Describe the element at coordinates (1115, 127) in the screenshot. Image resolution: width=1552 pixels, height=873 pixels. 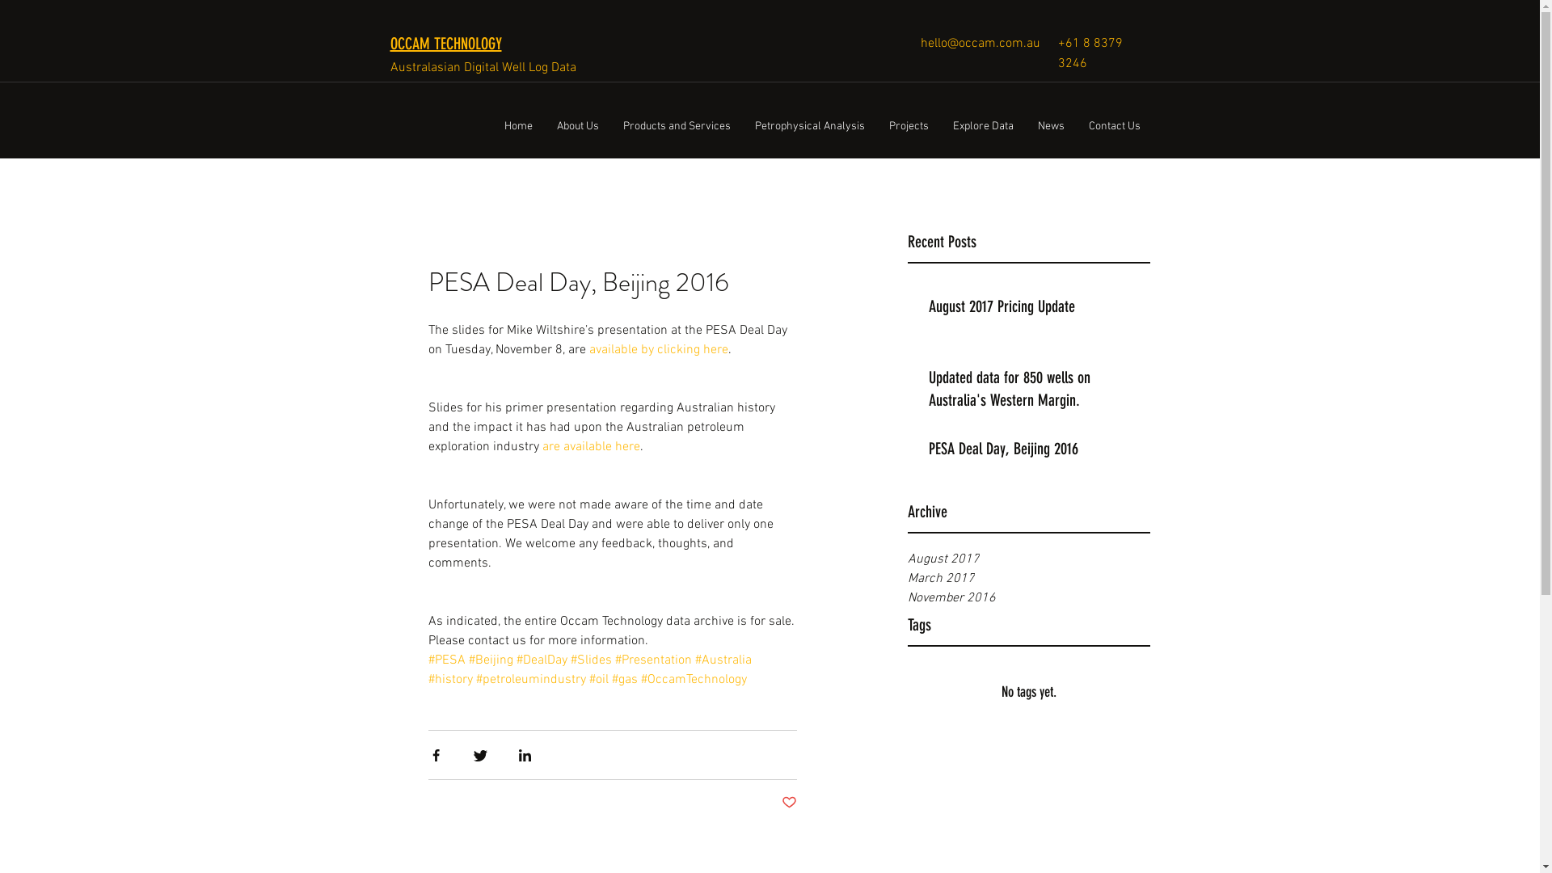
I see `Contact Us` at that location.